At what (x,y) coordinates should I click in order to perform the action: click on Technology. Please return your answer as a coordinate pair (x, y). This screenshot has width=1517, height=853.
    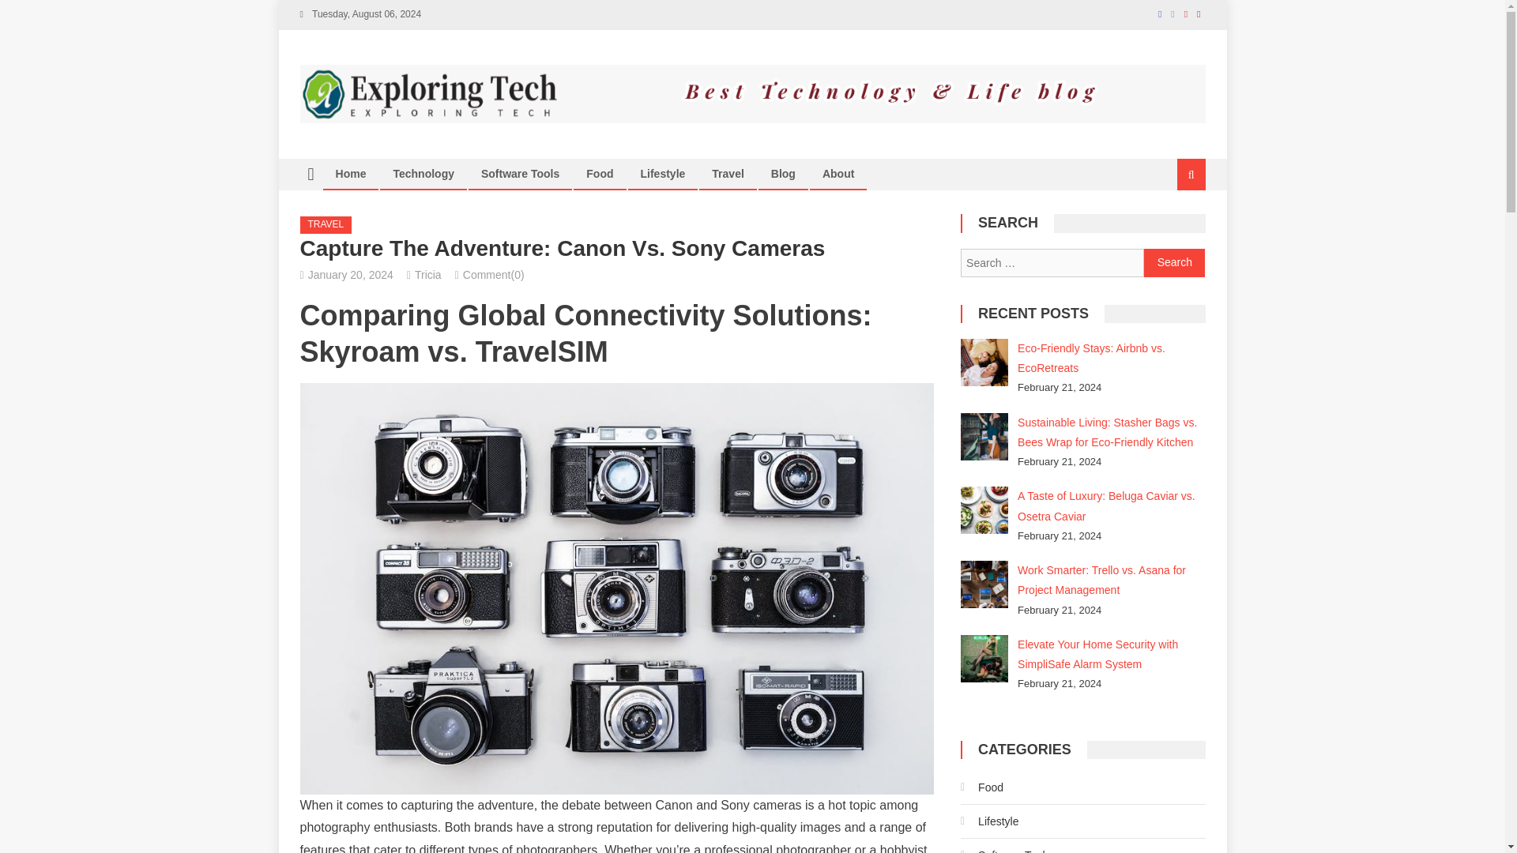
    Looking at the image, I should click on (423, 173).